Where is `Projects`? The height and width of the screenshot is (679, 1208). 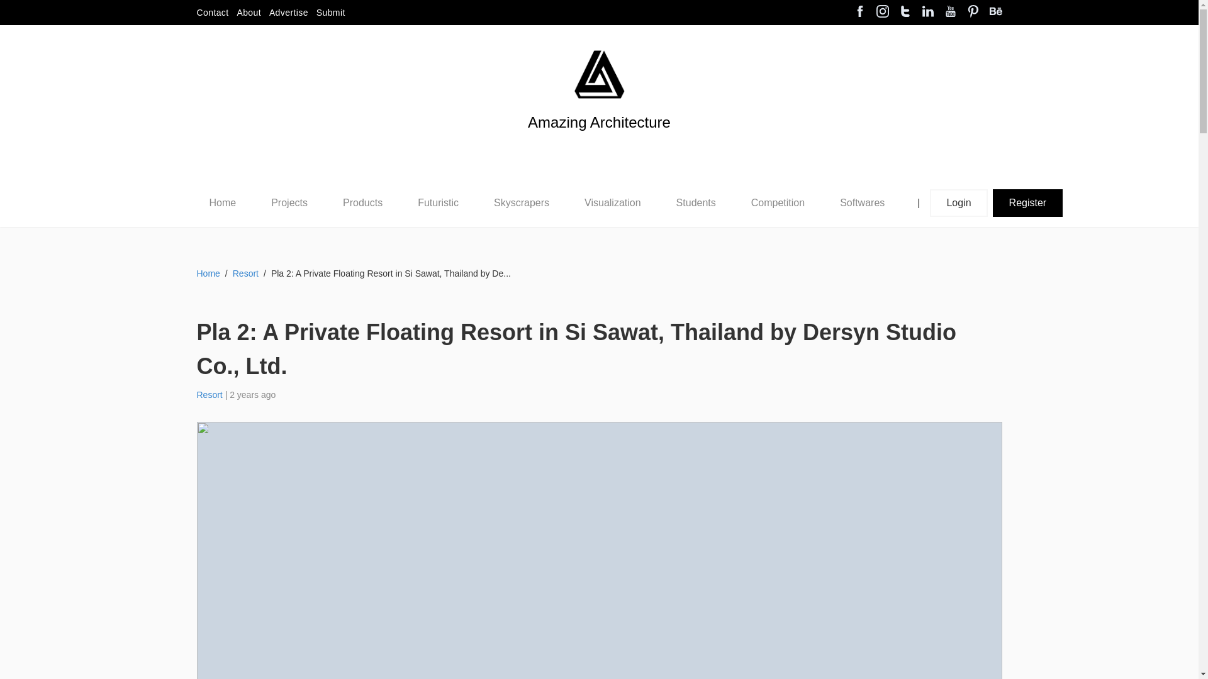
Projects is located at coordinates (289, 202).